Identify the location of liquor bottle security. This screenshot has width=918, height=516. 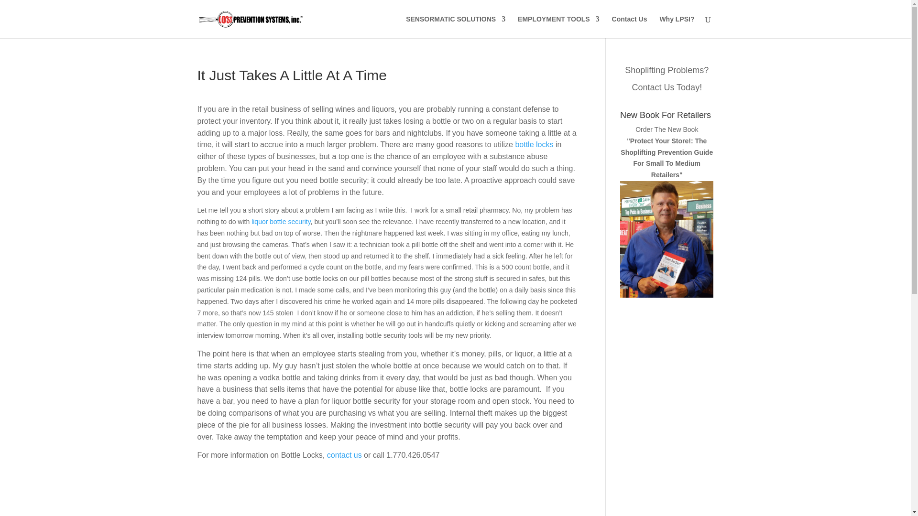
(281, 221).